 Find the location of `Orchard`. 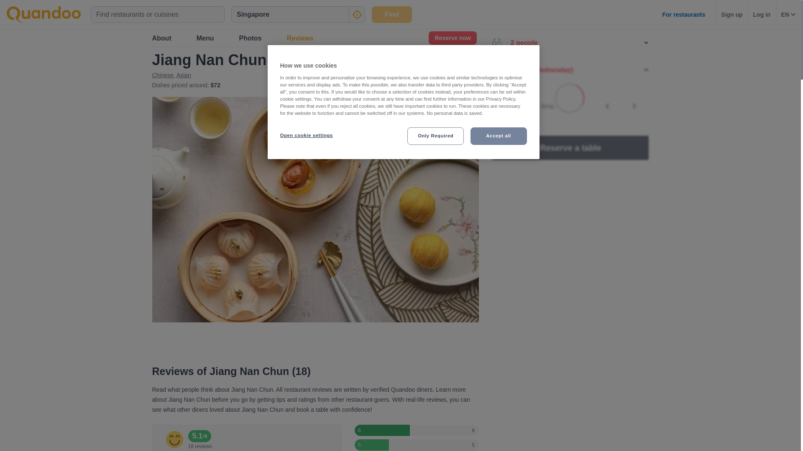

Orchard is located at coordinates (228, 38).